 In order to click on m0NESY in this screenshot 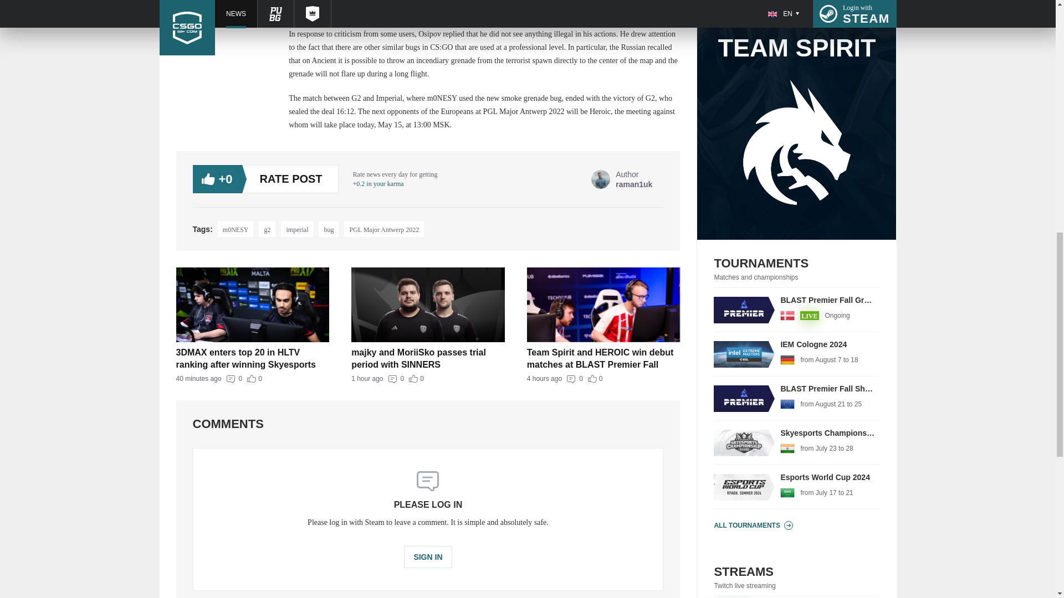, I will do `click(236, 229)`.